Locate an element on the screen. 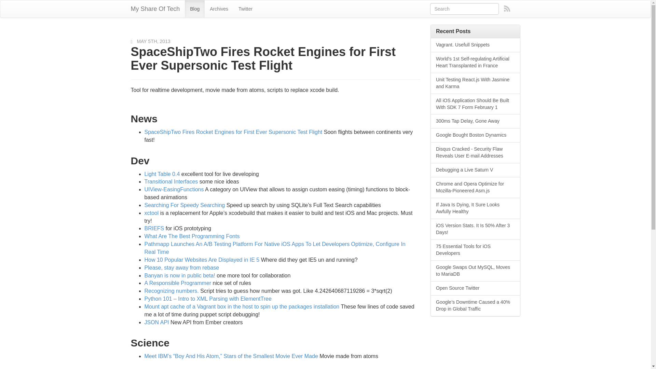  UIView-EasingFunctions is located at coordinates (174, 189).